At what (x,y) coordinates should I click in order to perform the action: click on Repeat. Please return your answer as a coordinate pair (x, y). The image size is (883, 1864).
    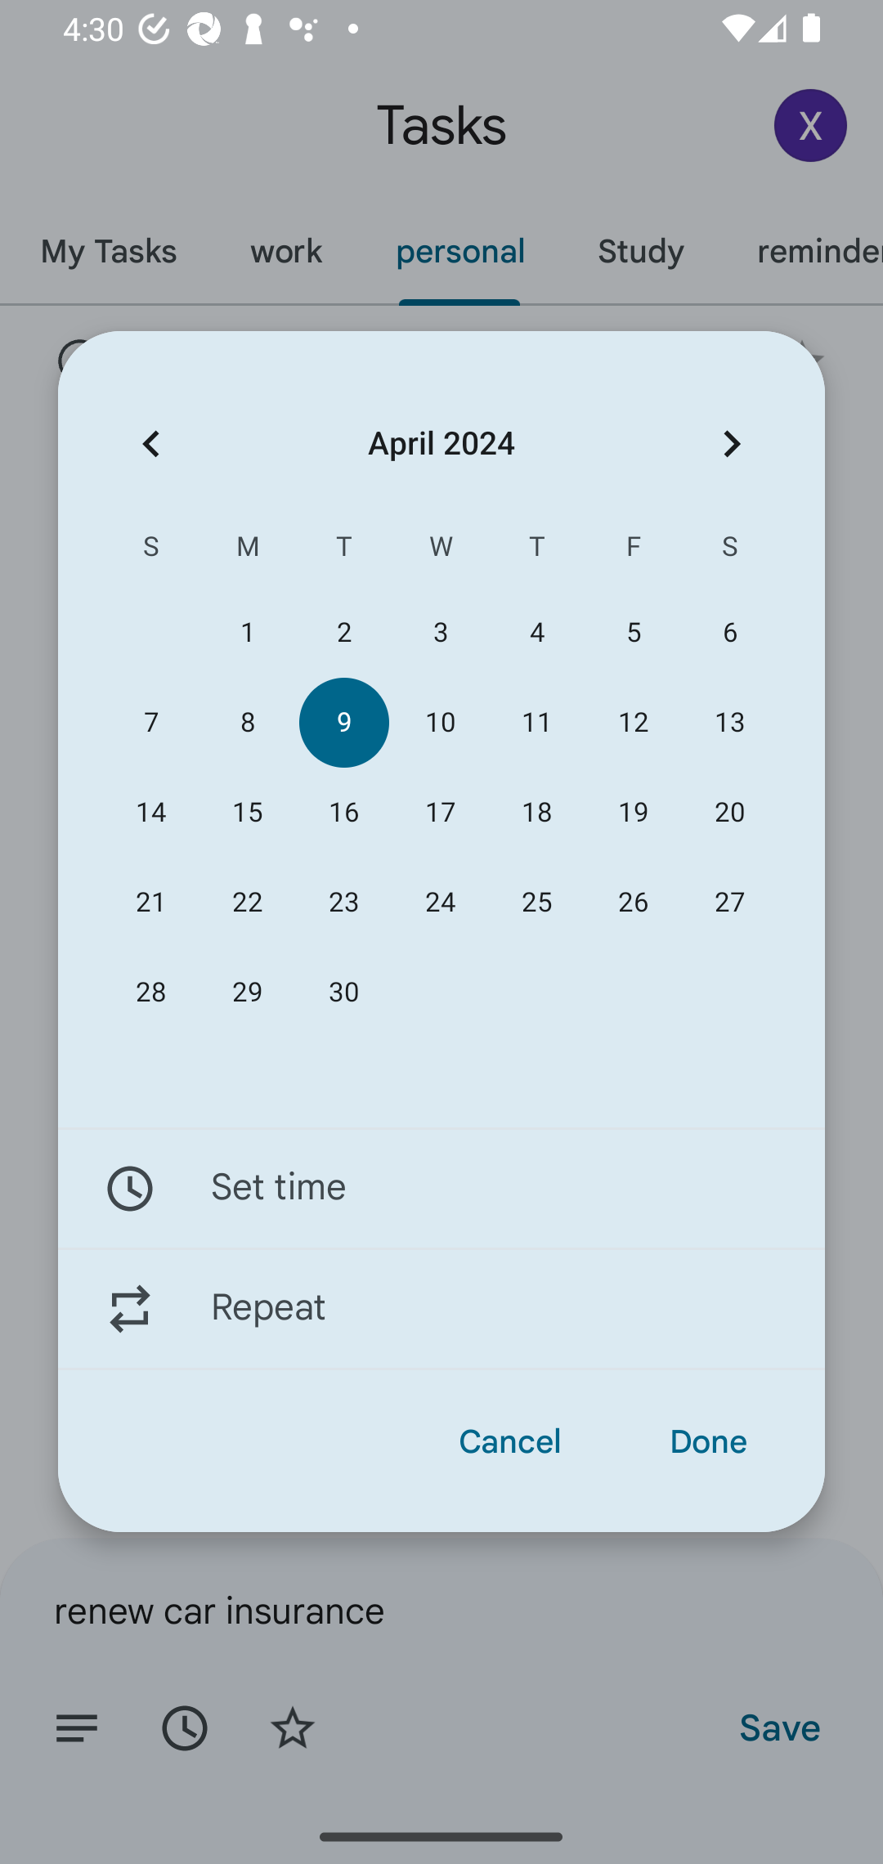
    Looking at the image, I should click on (441, 1309).